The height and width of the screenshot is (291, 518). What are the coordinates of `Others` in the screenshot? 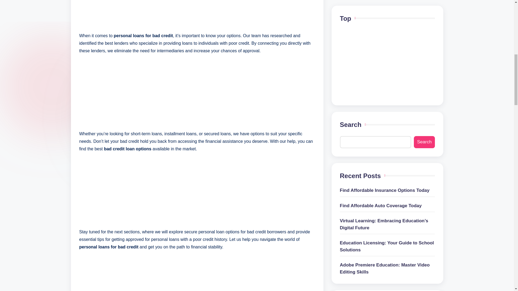 It's located at (387, 246).